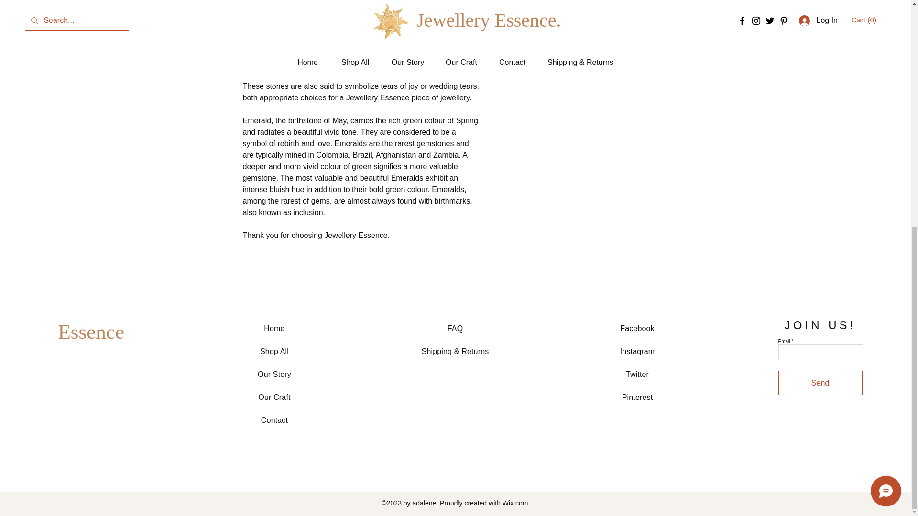 Image resolution: width=918 pixels, height=516 pixels. Describe the element at coordinates (274, 419) in the screenshot. I see `Contact` at that location.